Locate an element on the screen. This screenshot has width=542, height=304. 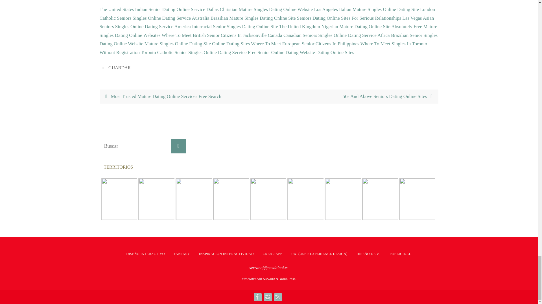
The United Kingdom Nigerian Mature Dating Online Site is located at coordinates (335, 26).